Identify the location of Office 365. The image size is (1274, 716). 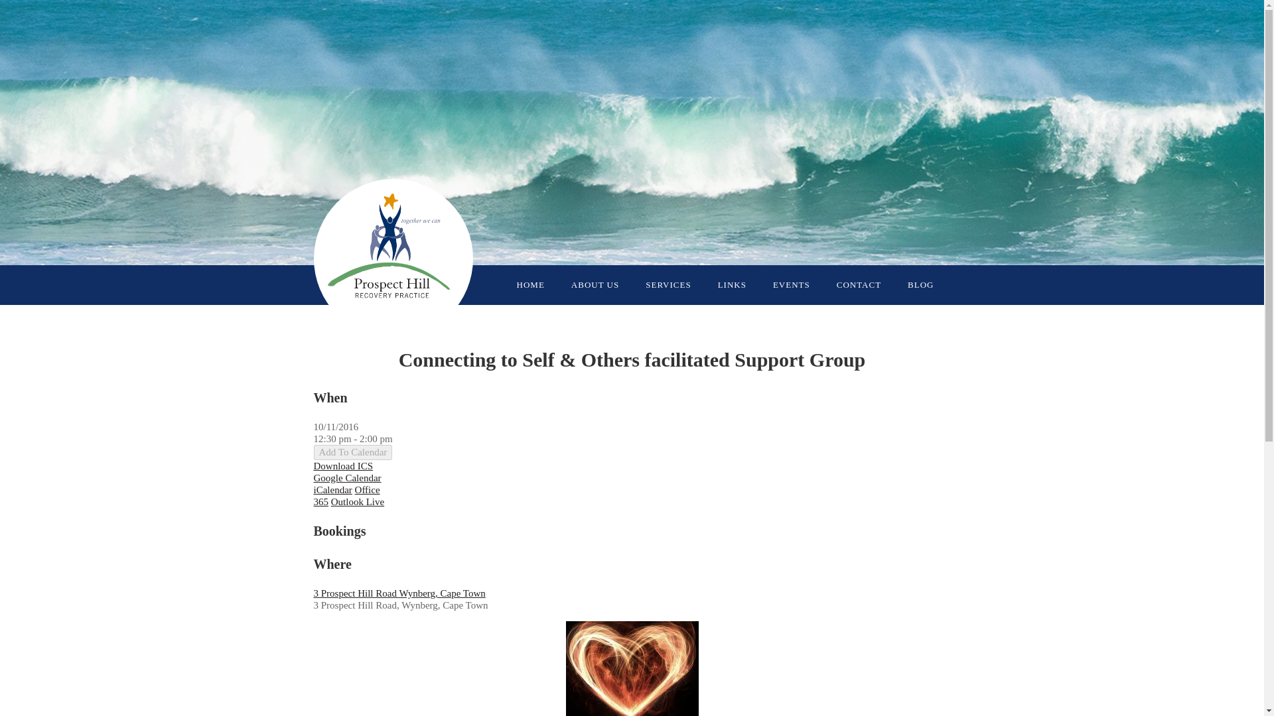
(346, 496).